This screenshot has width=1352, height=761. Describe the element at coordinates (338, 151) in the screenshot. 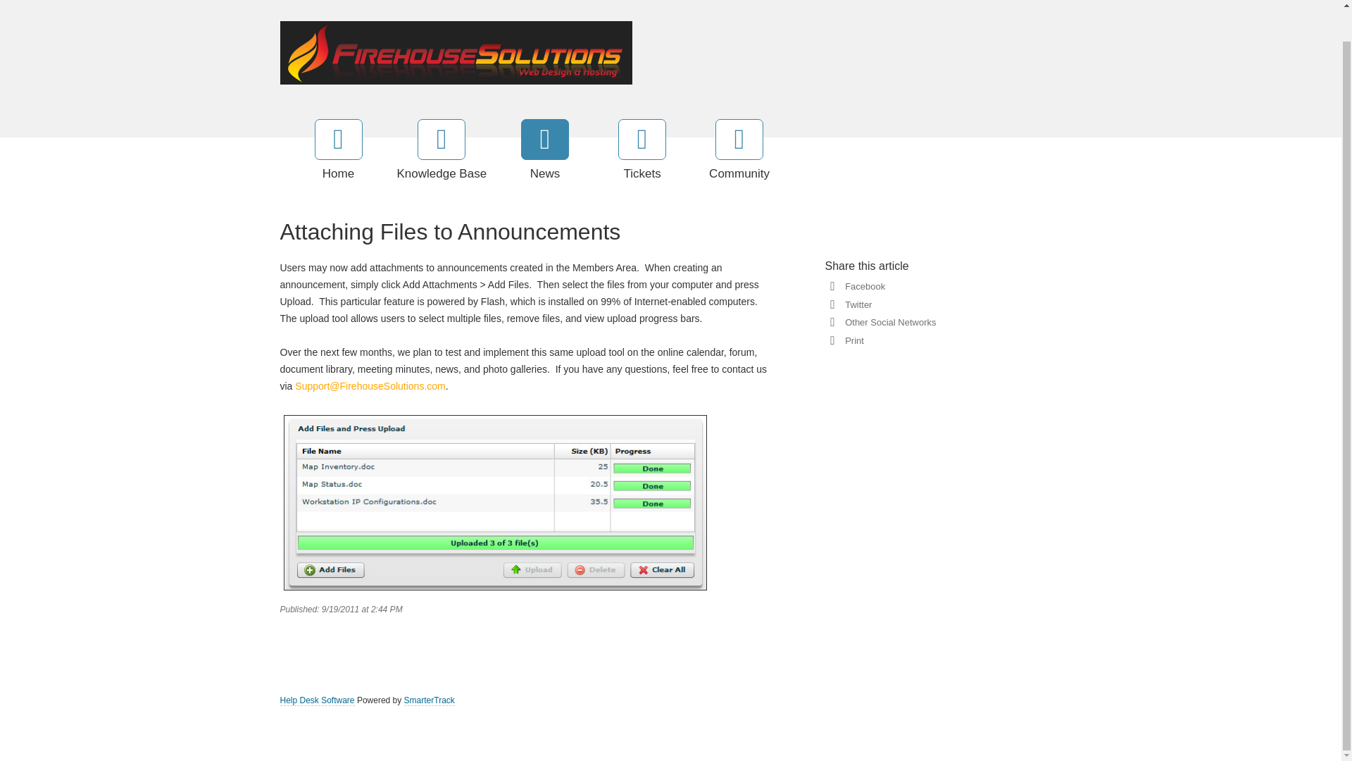

I see `Home` at that location.